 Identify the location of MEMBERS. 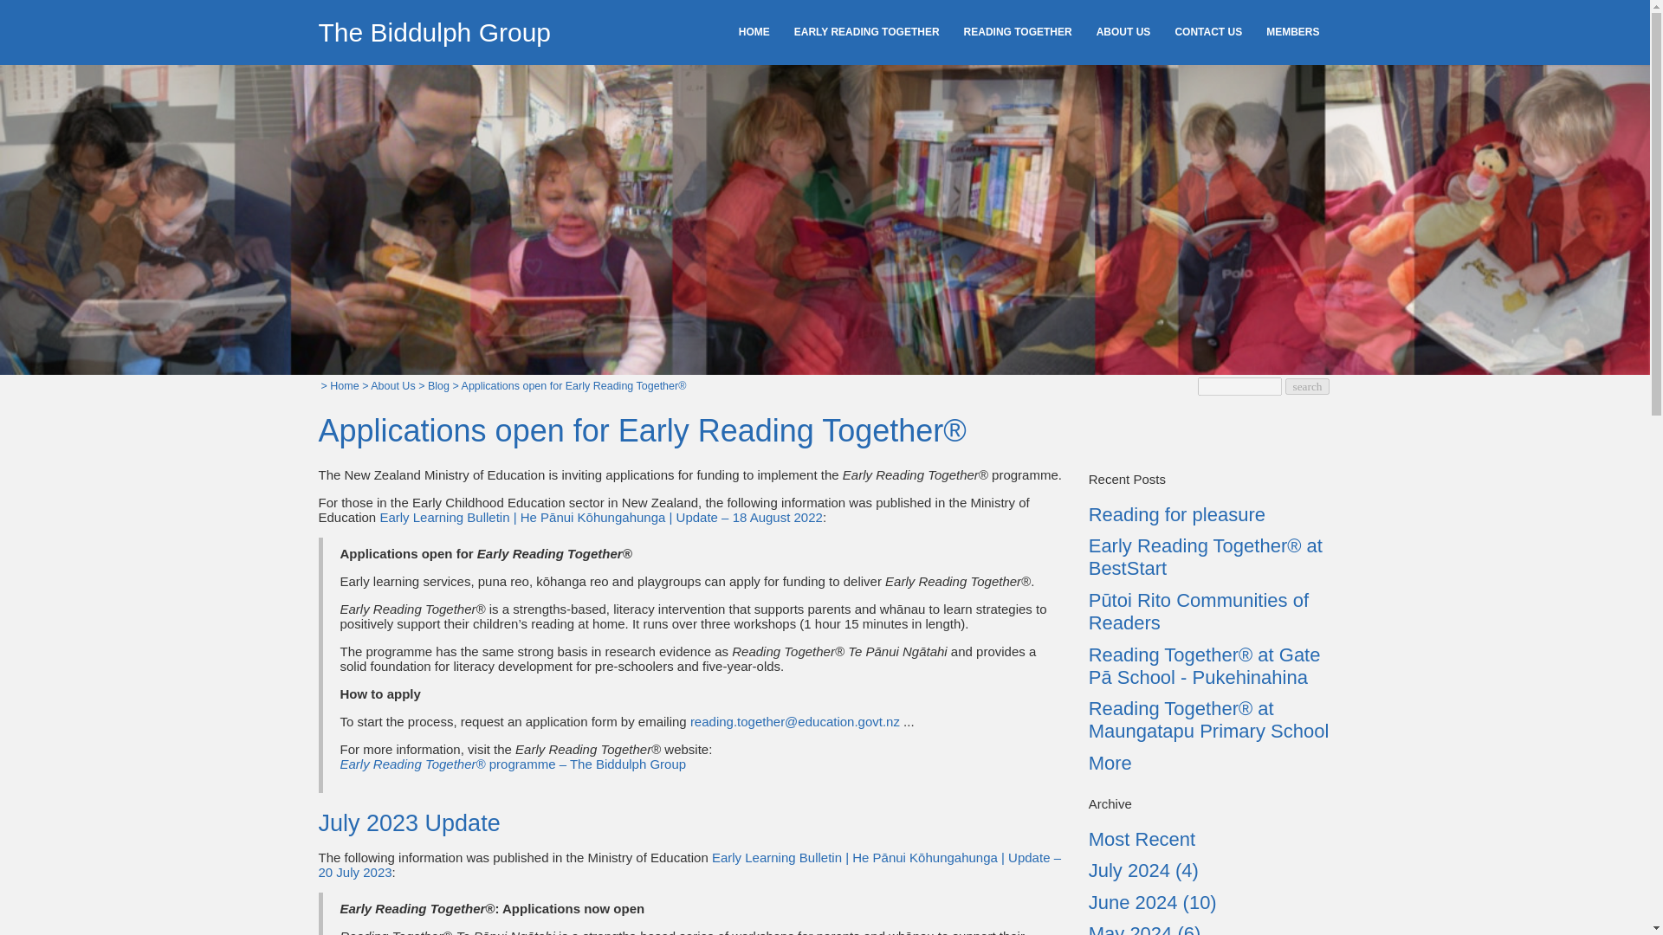
(1292, 32).